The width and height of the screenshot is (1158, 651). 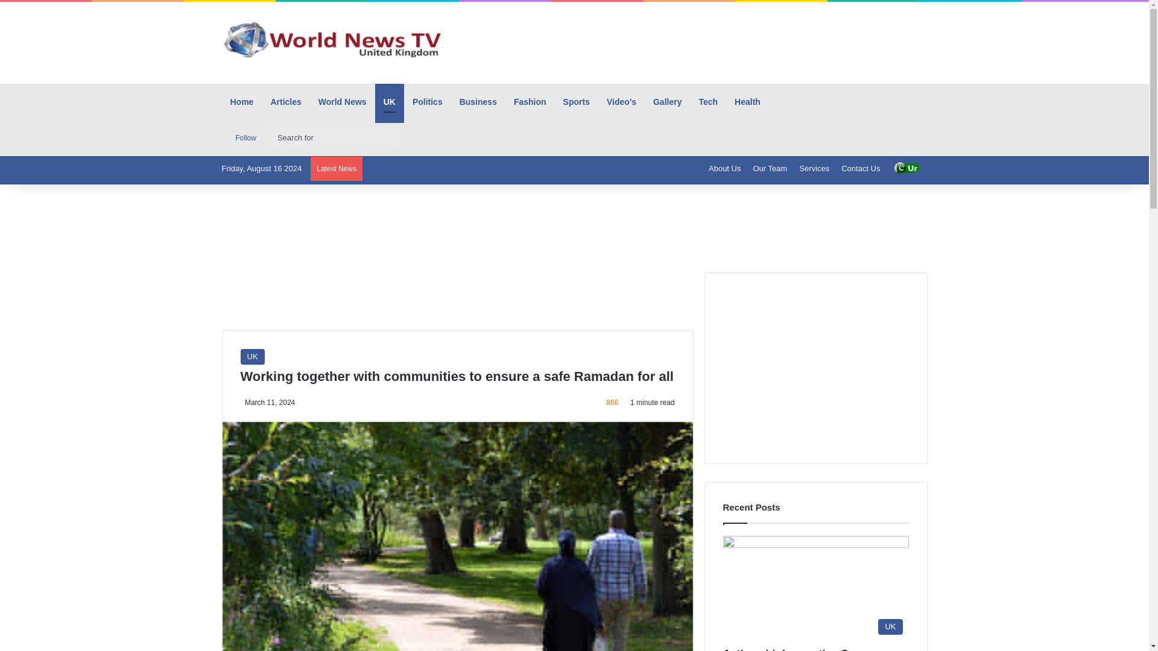 I want to click on Services, so click(x=814, y=169).